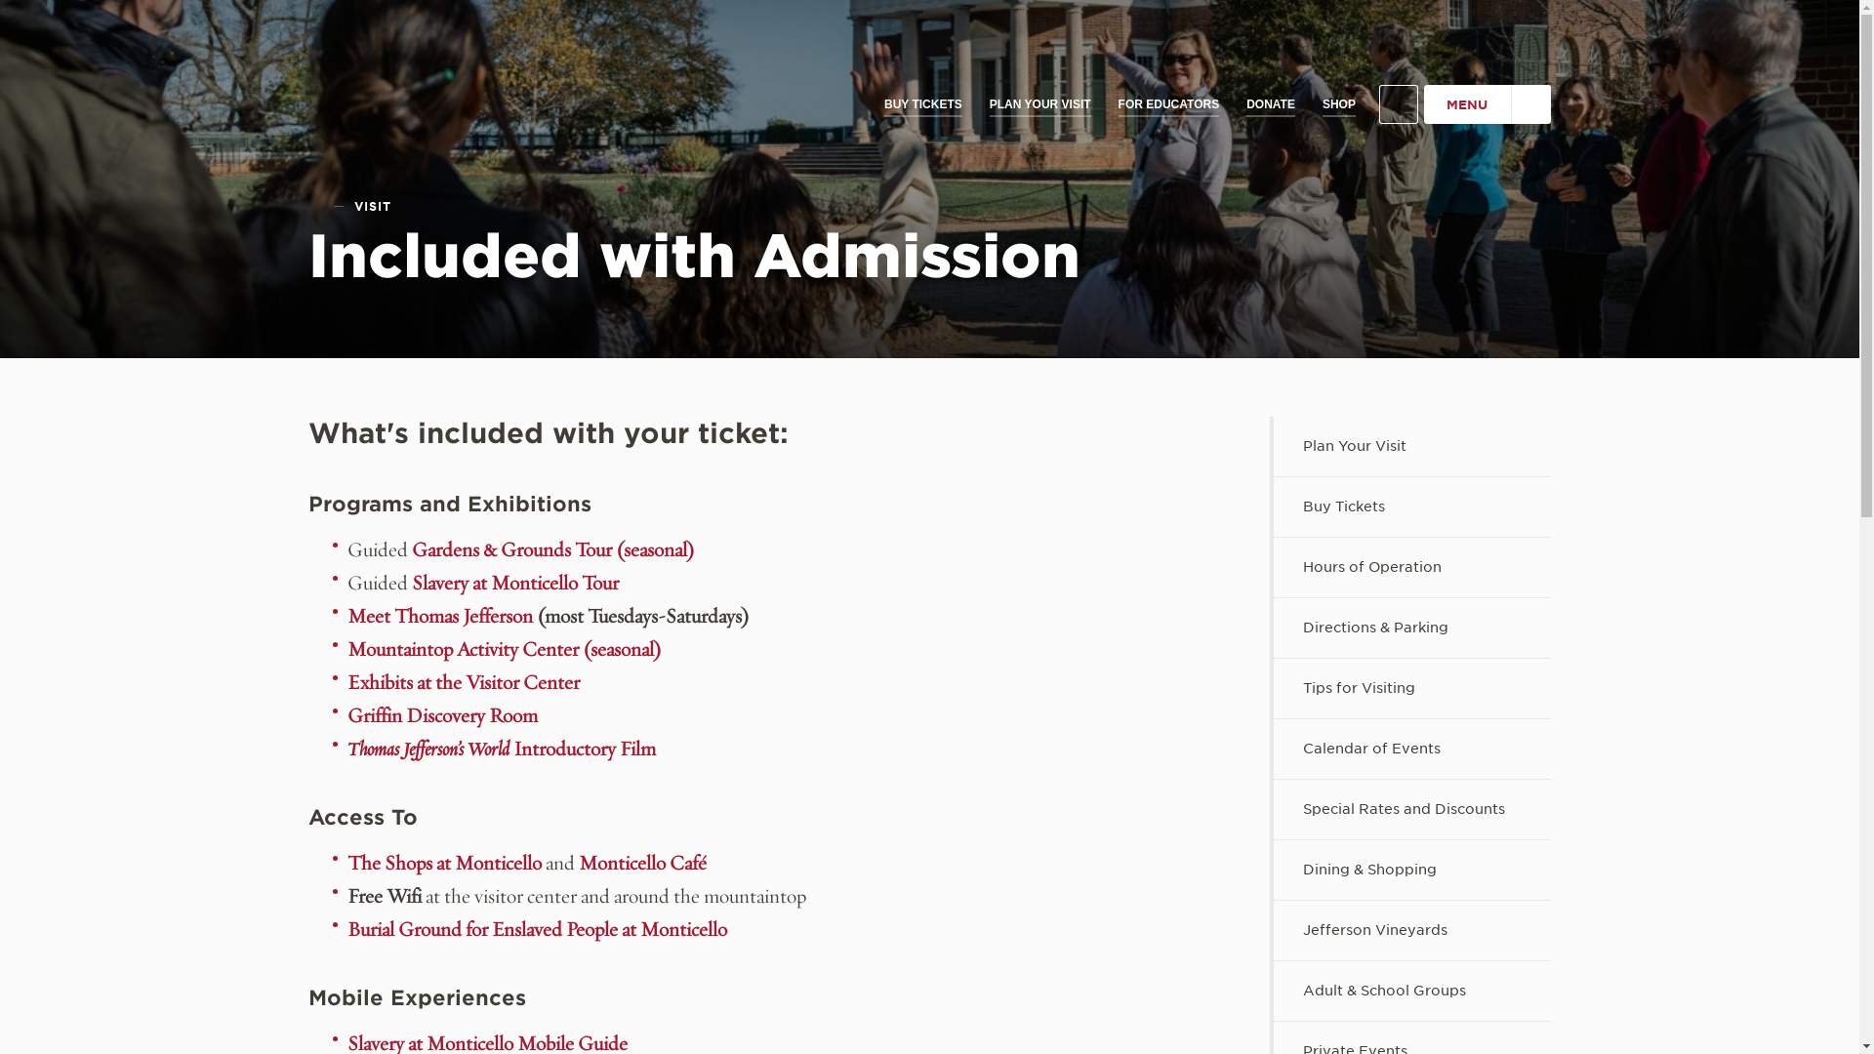 The height and width of the screenshot is (1054, 1874). Describe the element at coordinates (1412, 930) in the screenshot. I see `Jefferson Vineyards` at that location.